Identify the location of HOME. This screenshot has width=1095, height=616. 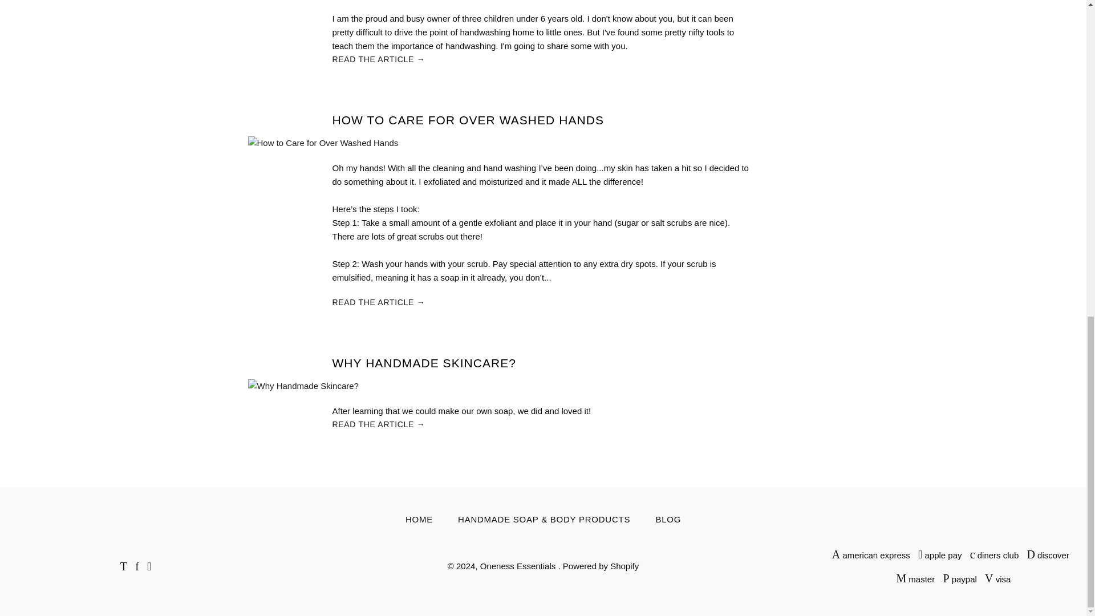
(419, 519).